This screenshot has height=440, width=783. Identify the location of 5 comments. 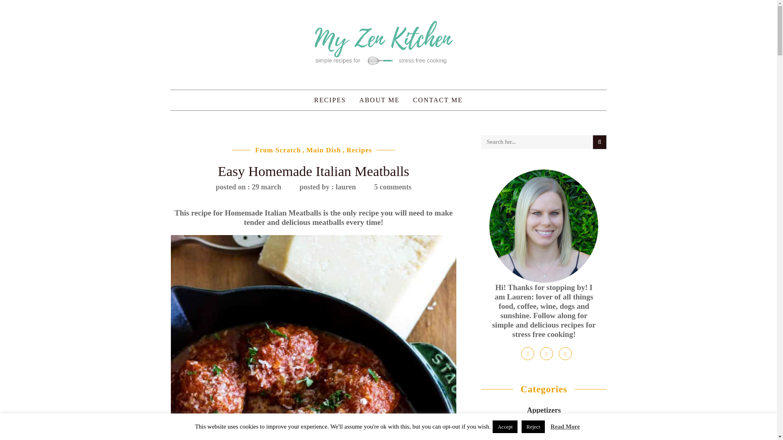
(392, 187).